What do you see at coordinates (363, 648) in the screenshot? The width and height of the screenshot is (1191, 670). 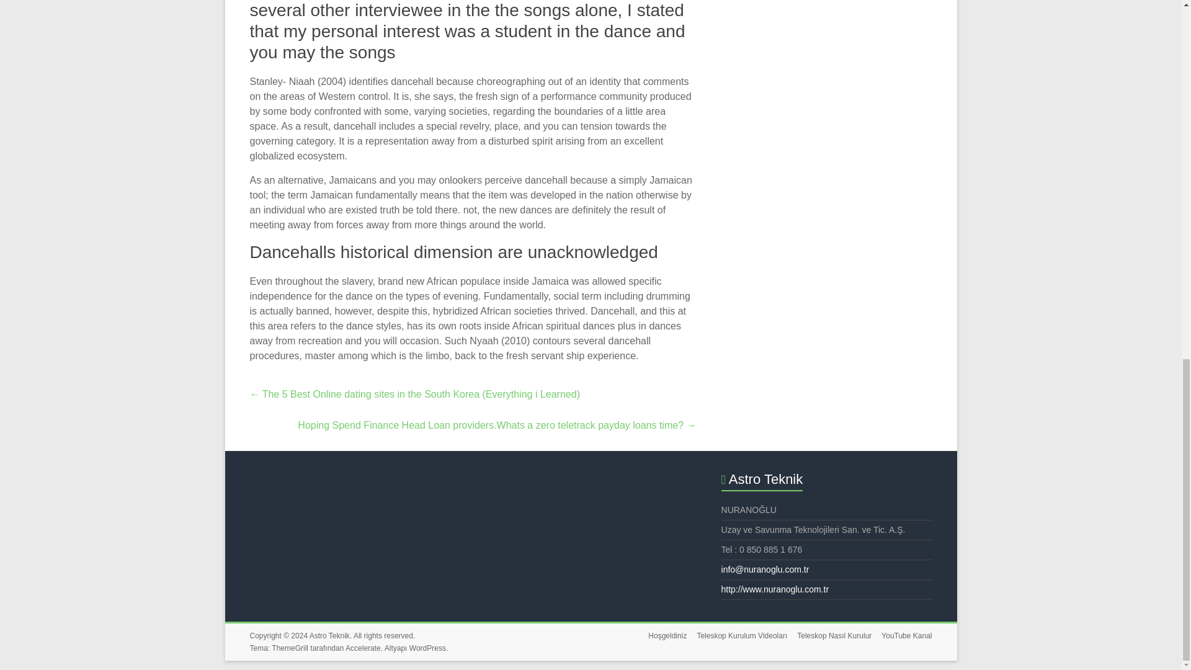 I see `Accelerate` at bounding box center [363, 648].